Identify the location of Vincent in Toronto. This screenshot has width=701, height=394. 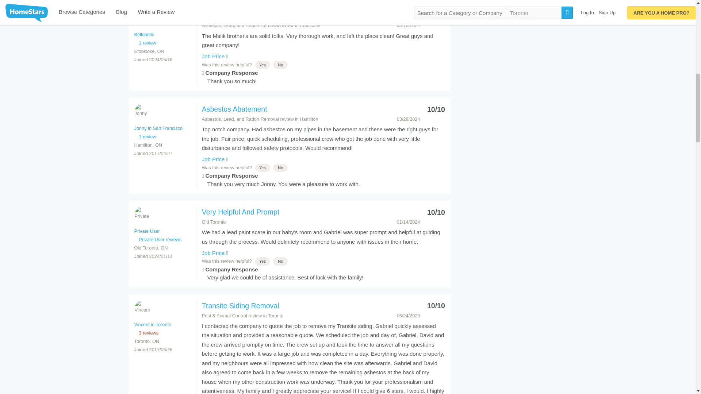
(142, 308).